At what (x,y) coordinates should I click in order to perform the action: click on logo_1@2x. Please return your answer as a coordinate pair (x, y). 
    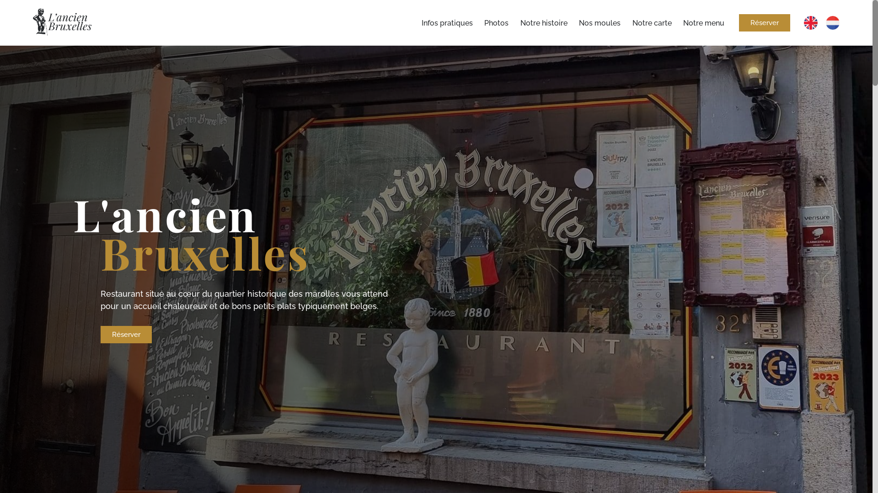
    Looking at the image, I should click on (62, 22).